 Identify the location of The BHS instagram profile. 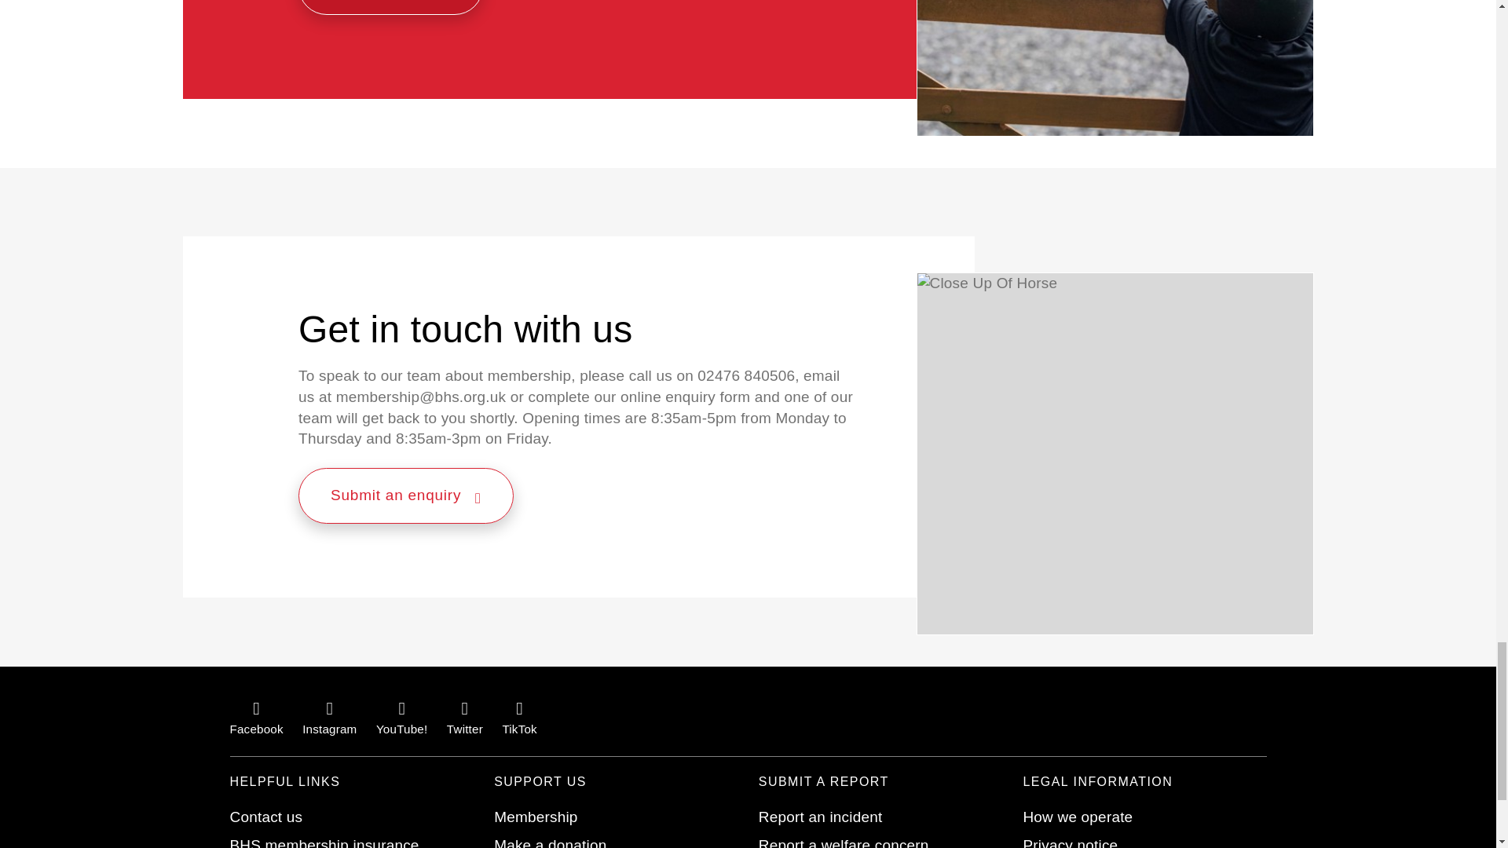
(329, 716).